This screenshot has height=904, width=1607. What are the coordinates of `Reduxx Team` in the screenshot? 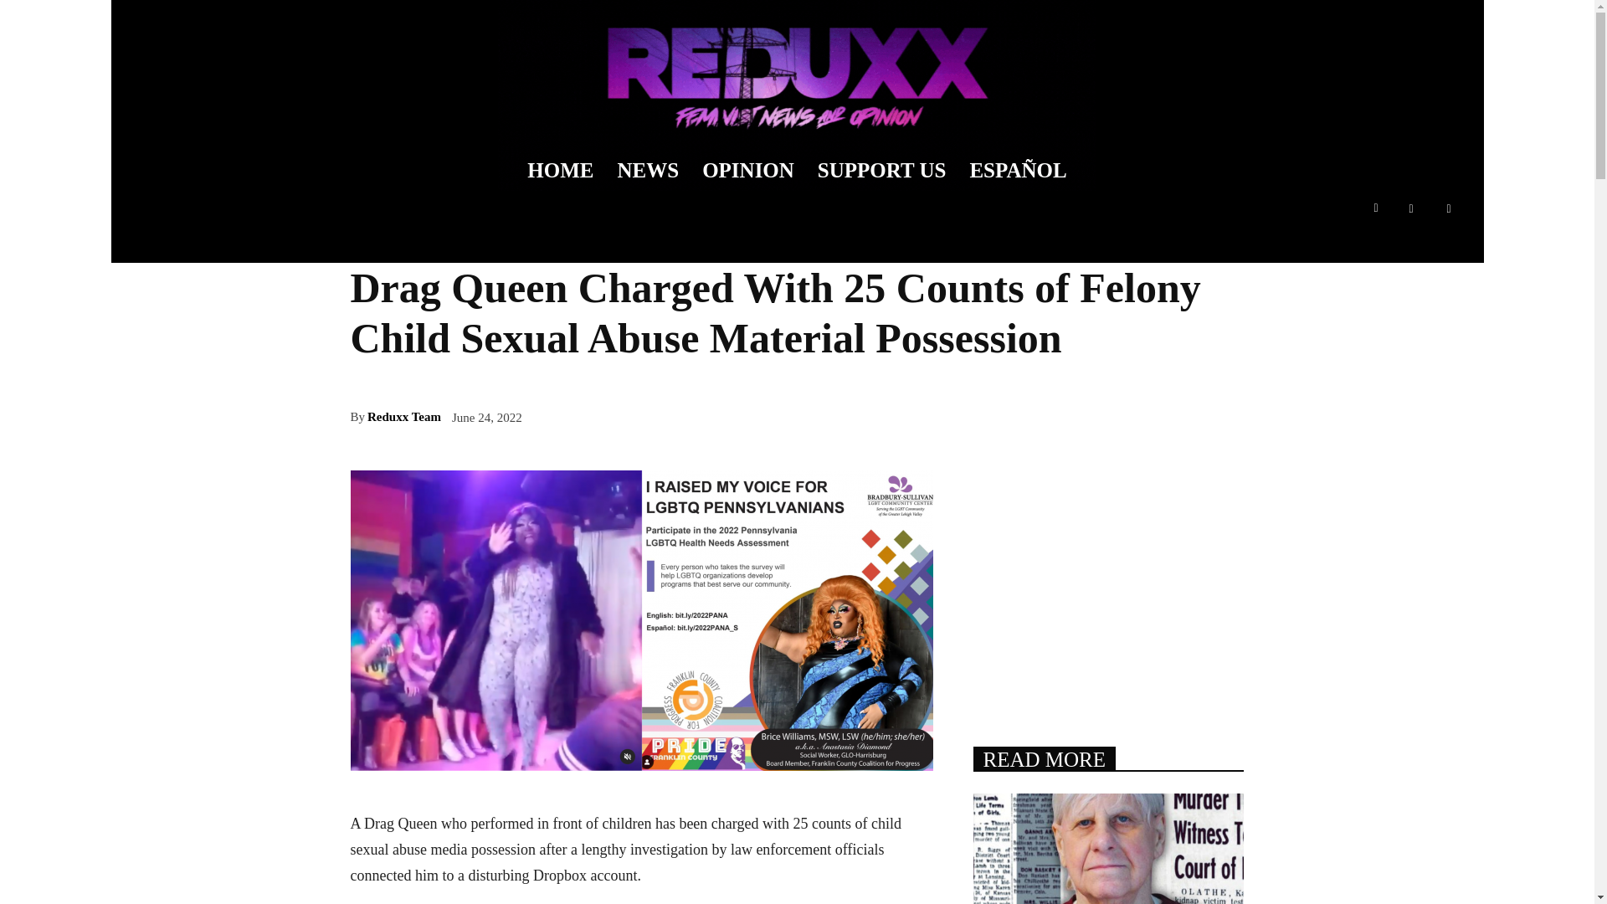 It's located at (403, 417).